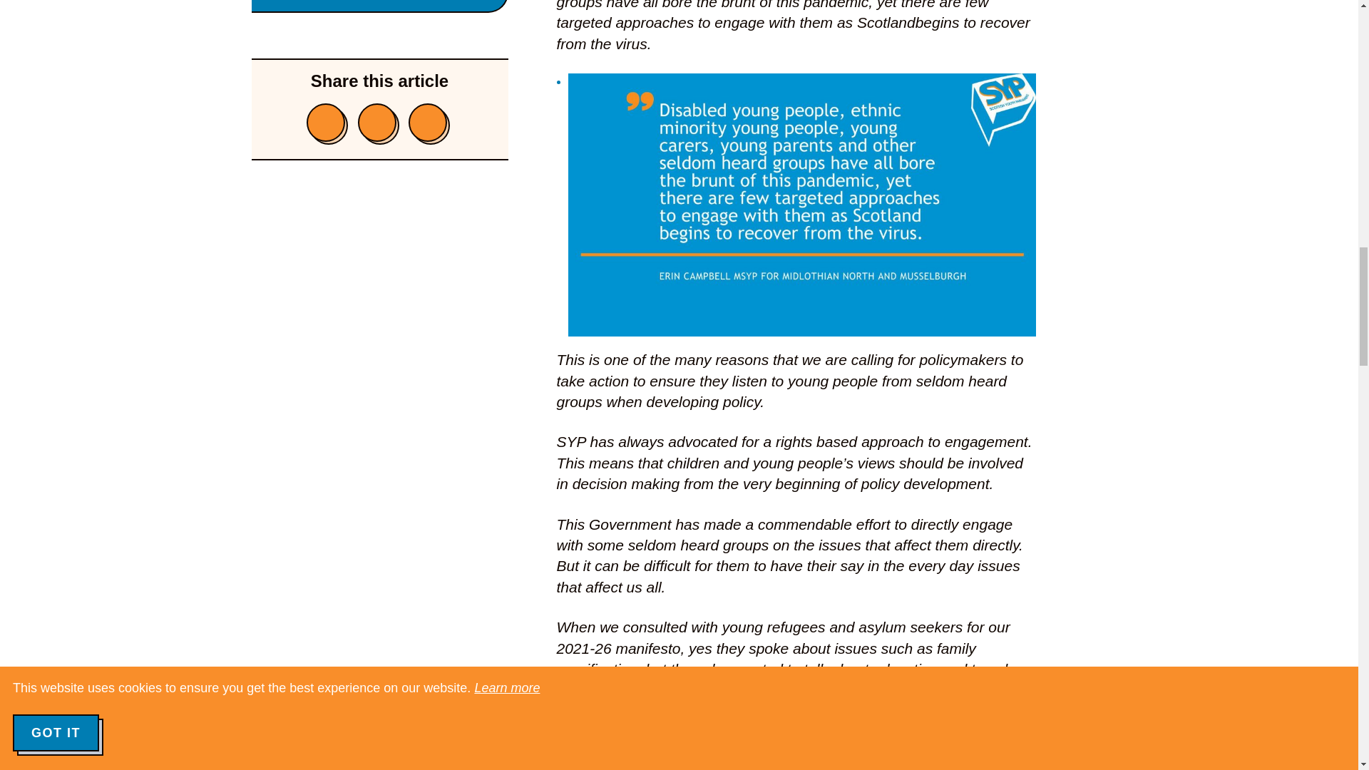 The image size is (1369, 770). I want to click on twitter, so click(376, 122).